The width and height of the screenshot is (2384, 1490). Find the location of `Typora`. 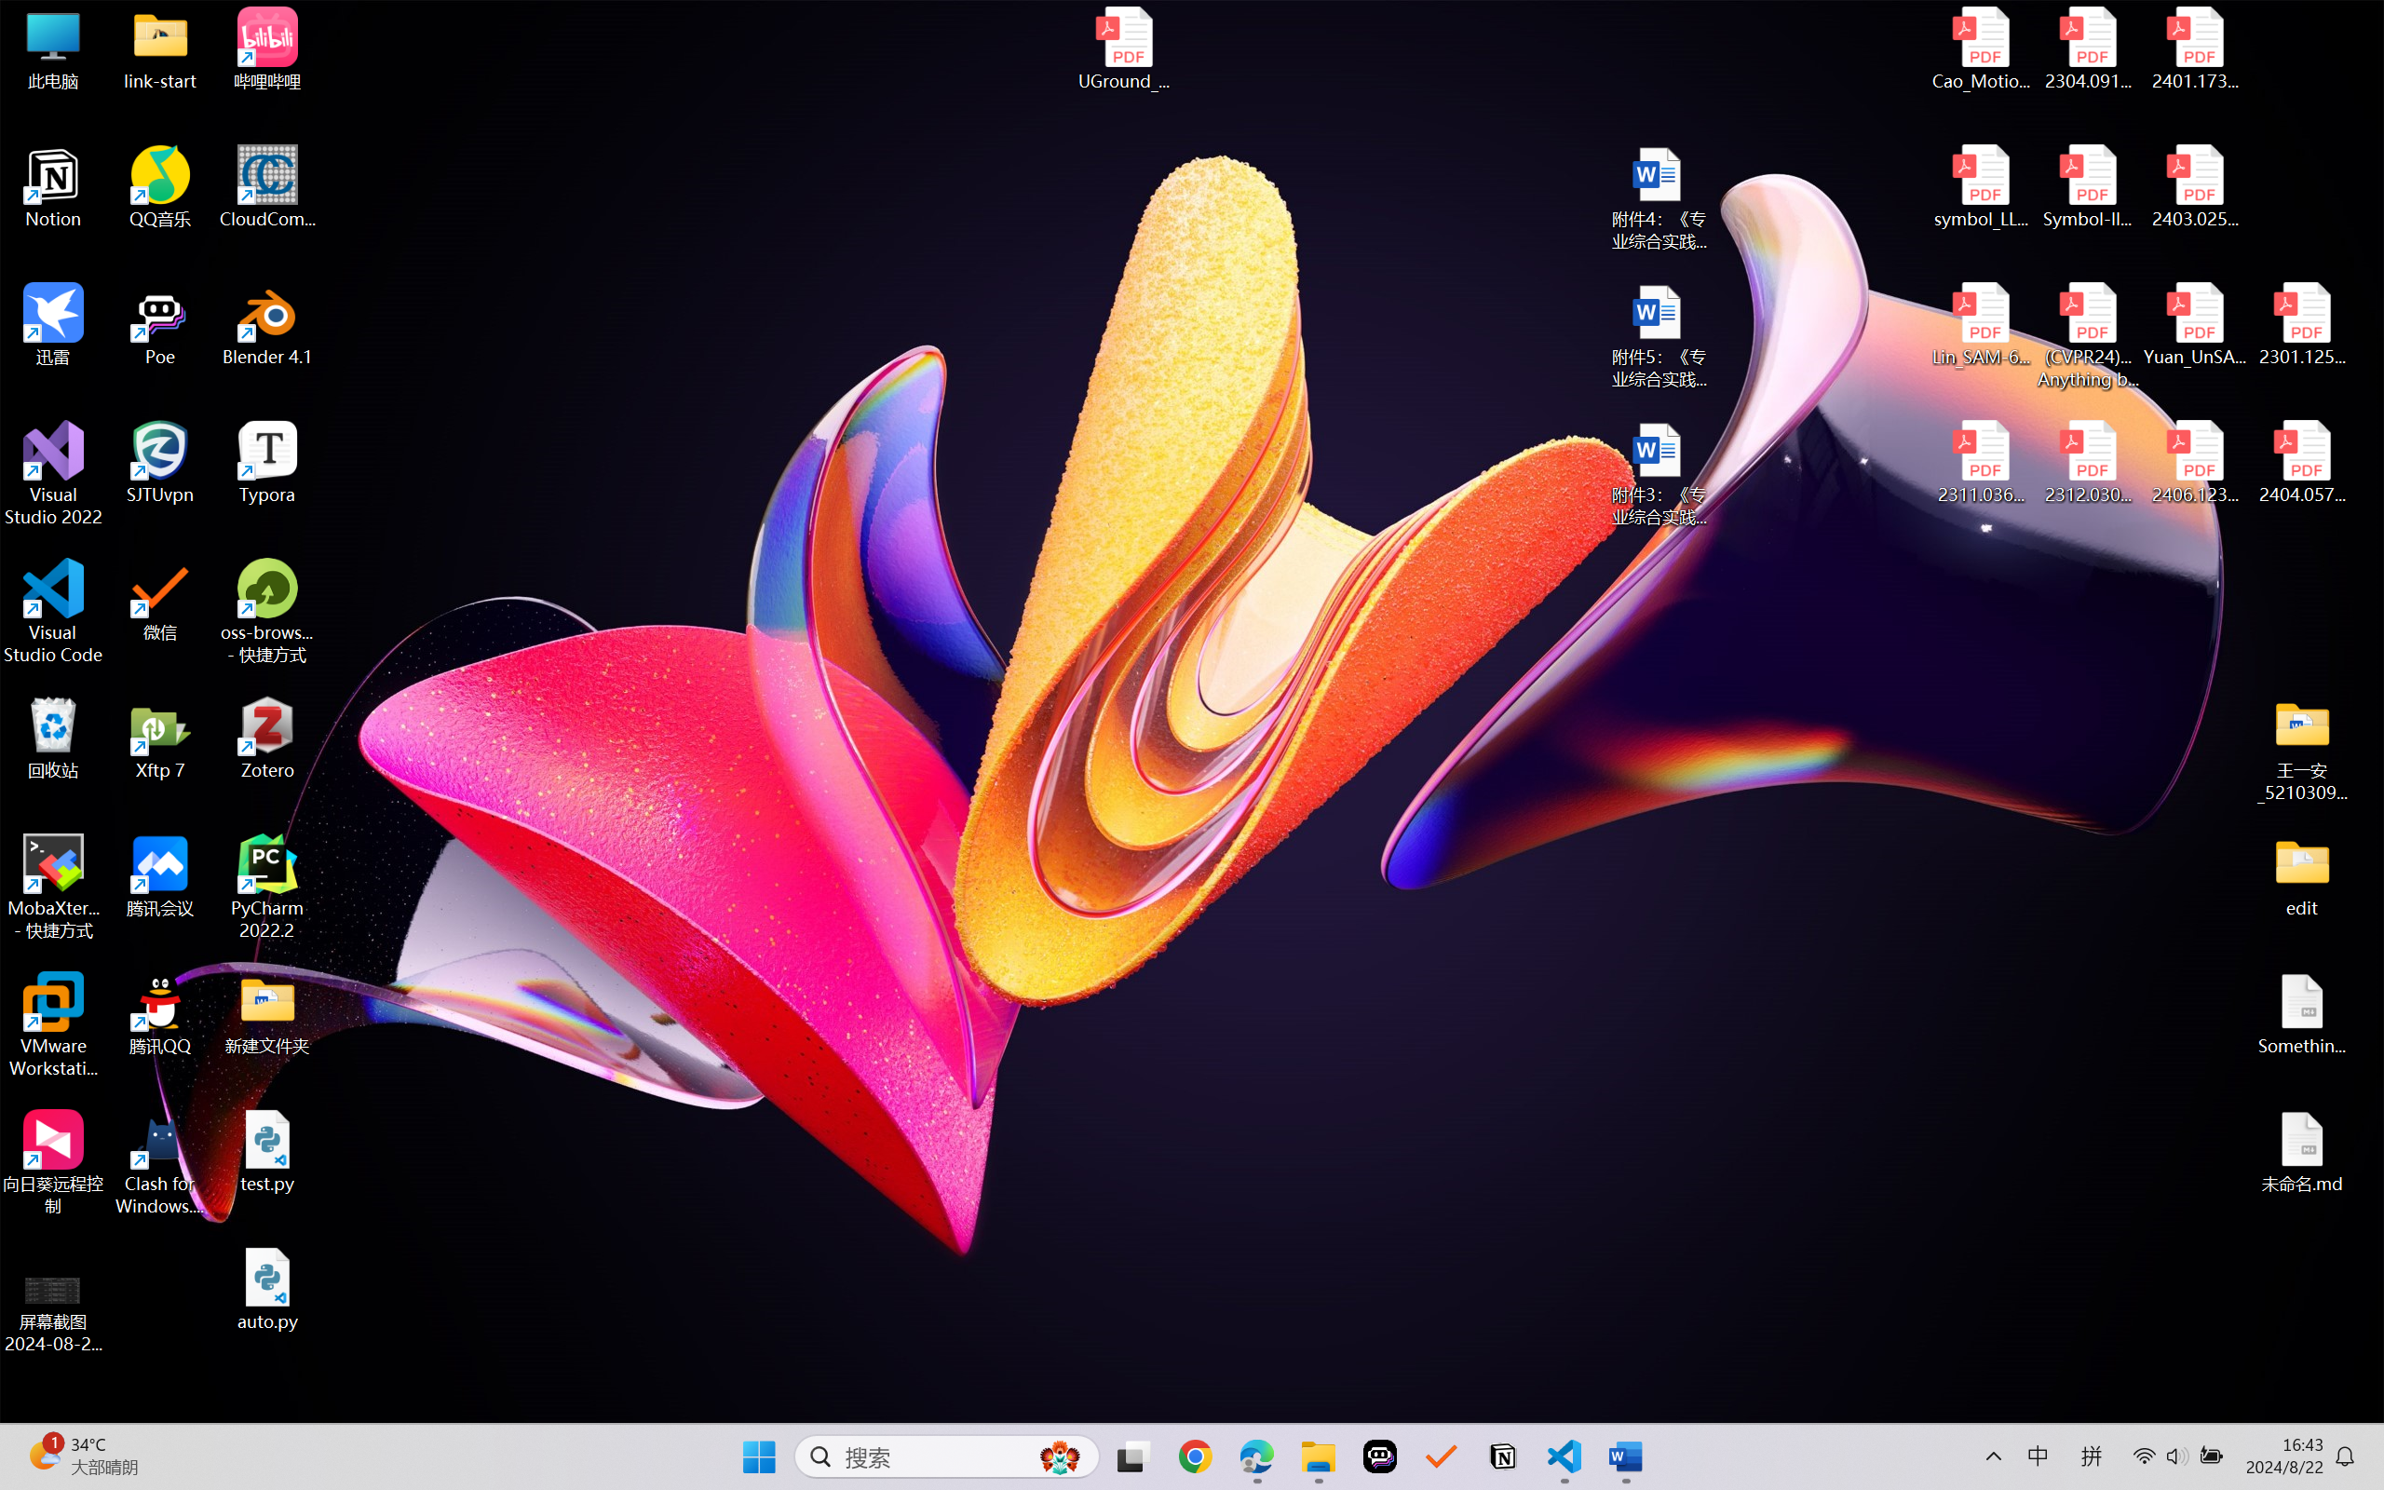

Typora is located at coordinates (268, 463).